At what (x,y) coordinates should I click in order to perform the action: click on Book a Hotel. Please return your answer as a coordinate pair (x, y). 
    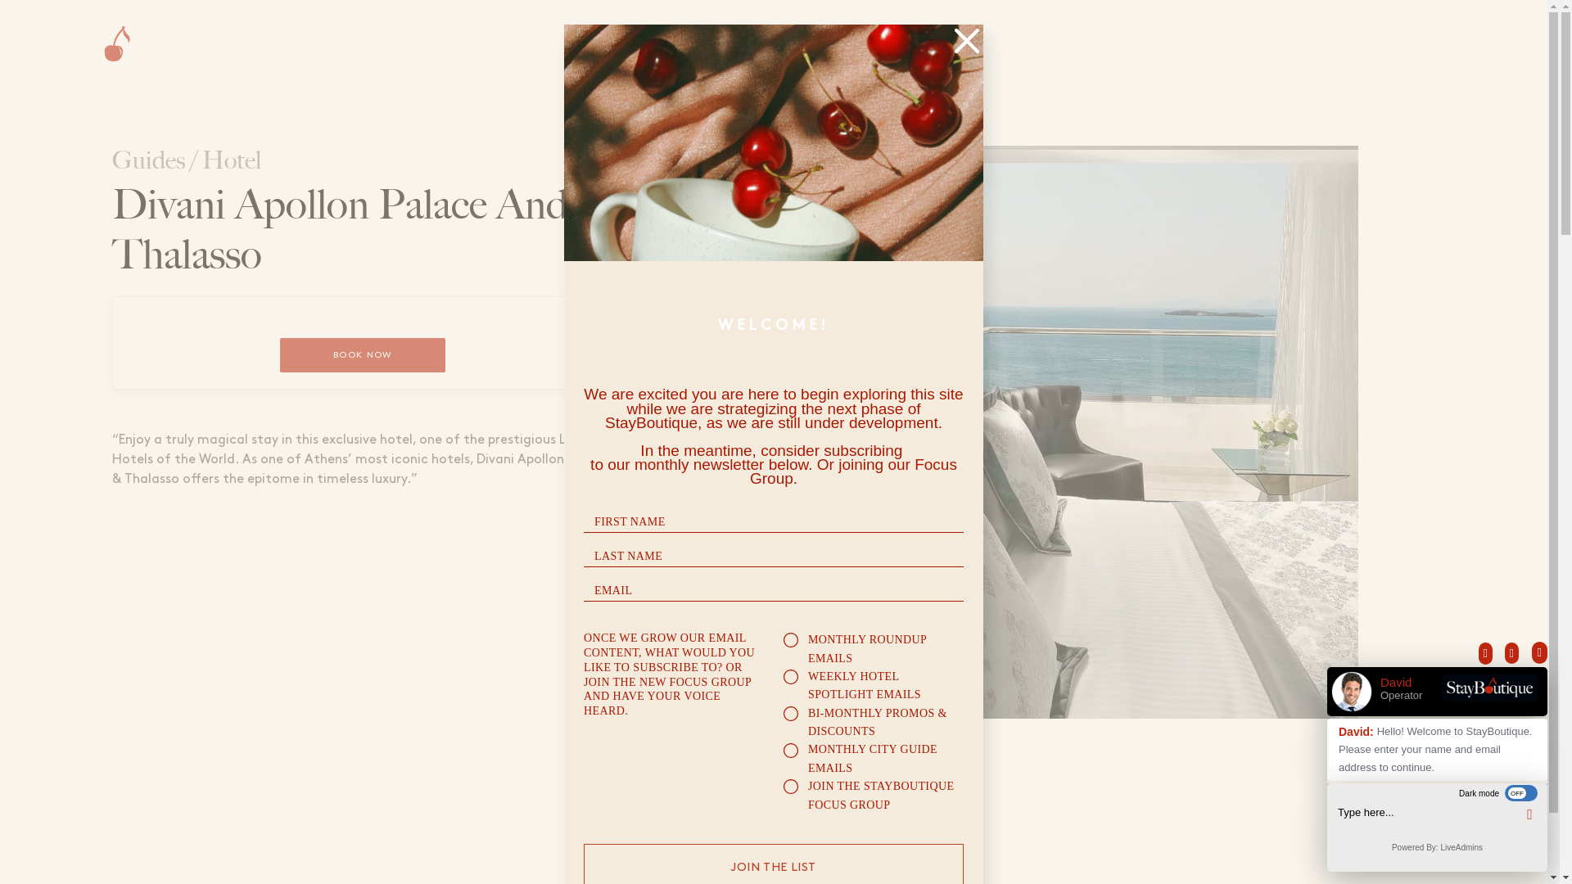
    Looking at the image, I should click on (1169, 47).